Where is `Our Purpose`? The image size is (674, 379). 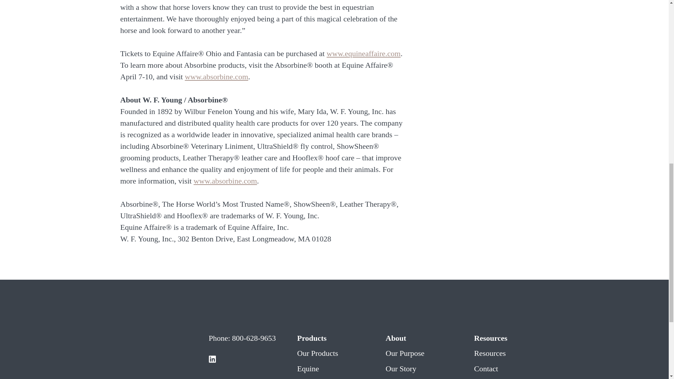
Our Purpose is located at coordinates (405, 353).